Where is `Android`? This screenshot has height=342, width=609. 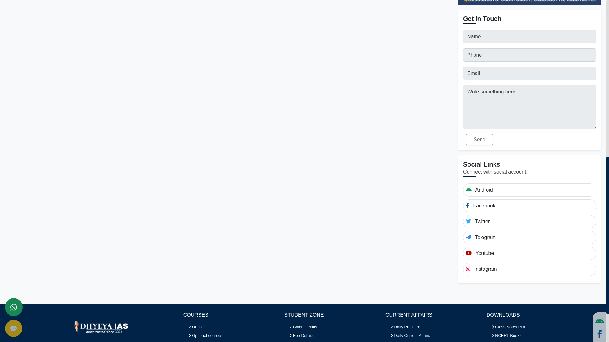
Android is located at coordinates (529, 185).